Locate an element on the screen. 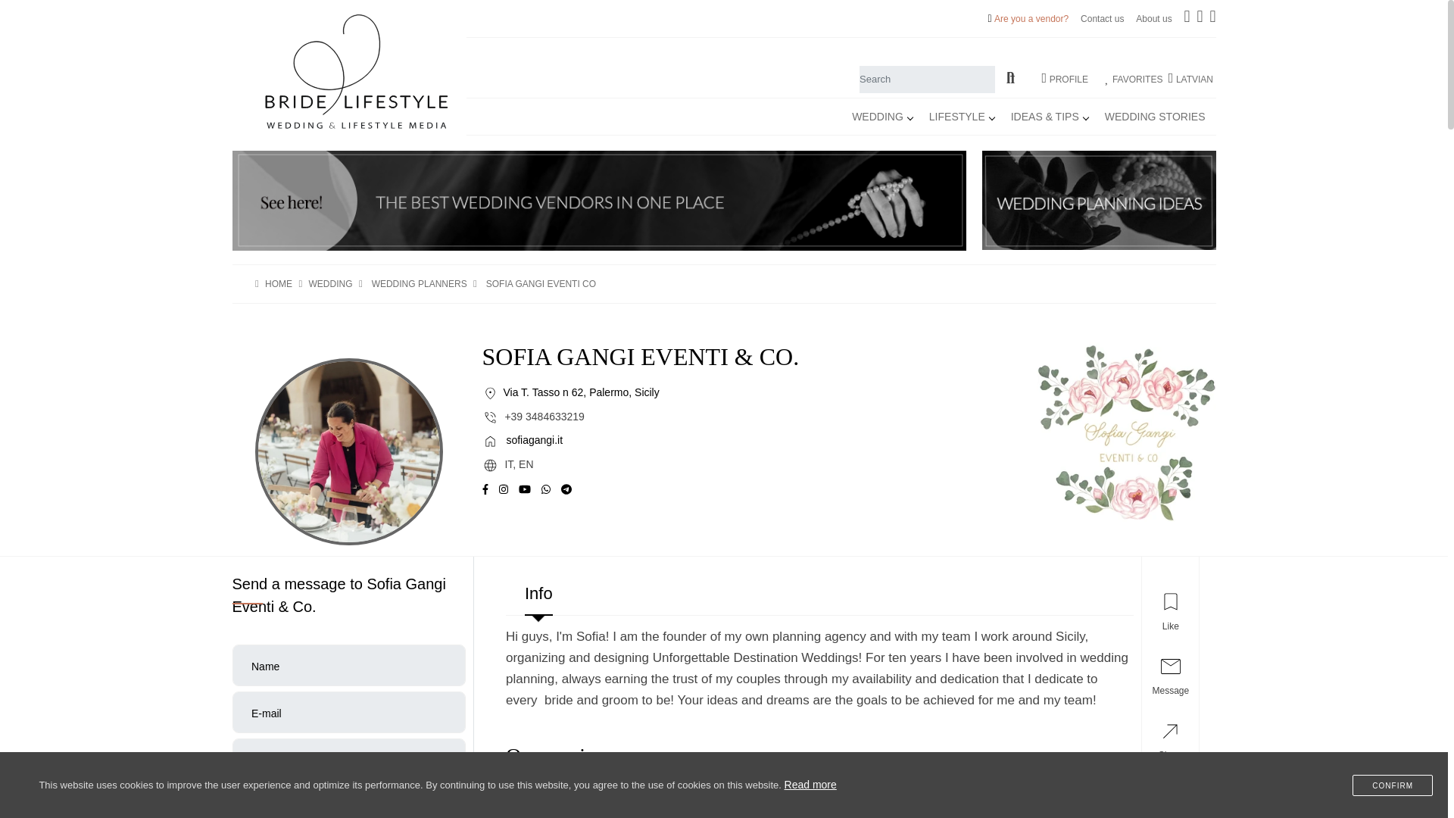 The image size is (1454, 818). Info is located at coordinates (819, 600).